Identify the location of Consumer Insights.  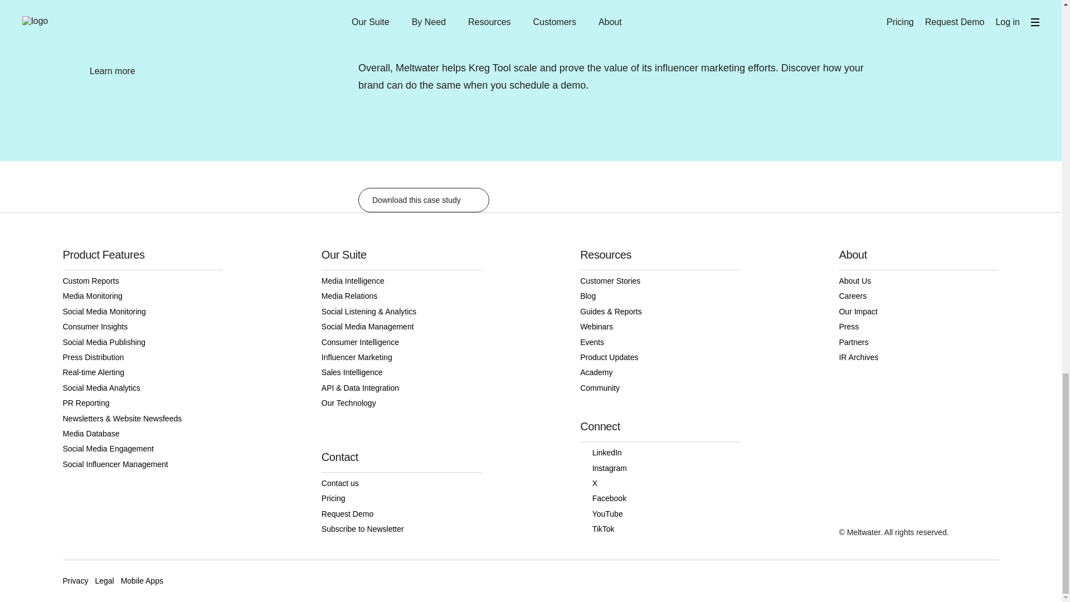
(142, 327).